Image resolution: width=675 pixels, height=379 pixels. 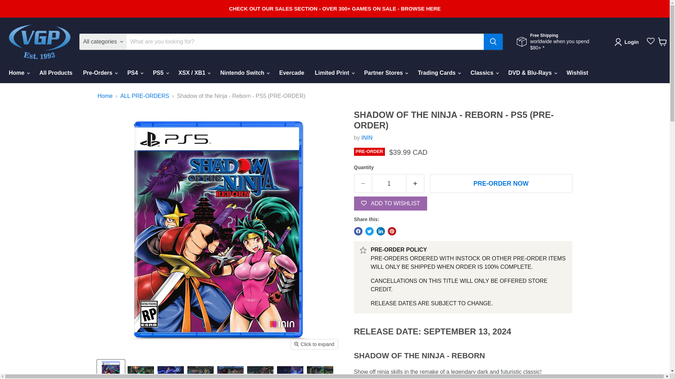 What do you see at coordinates (56, 73) in the screenshot?
I see `All Products` at bounding box center [56, 73].